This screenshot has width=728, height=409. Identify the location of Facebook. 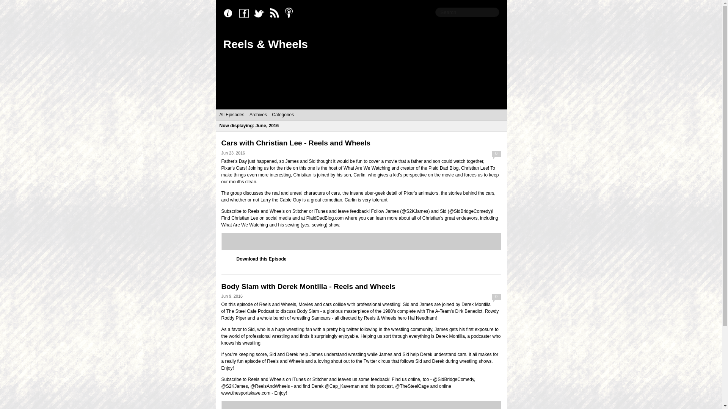
(246, 13).